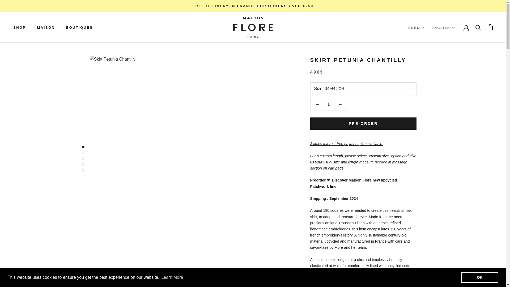 This screenshot has width=510, height=287. Describe the element at coordinates (479, 277) in the screenshot. I see `OK` at that location.